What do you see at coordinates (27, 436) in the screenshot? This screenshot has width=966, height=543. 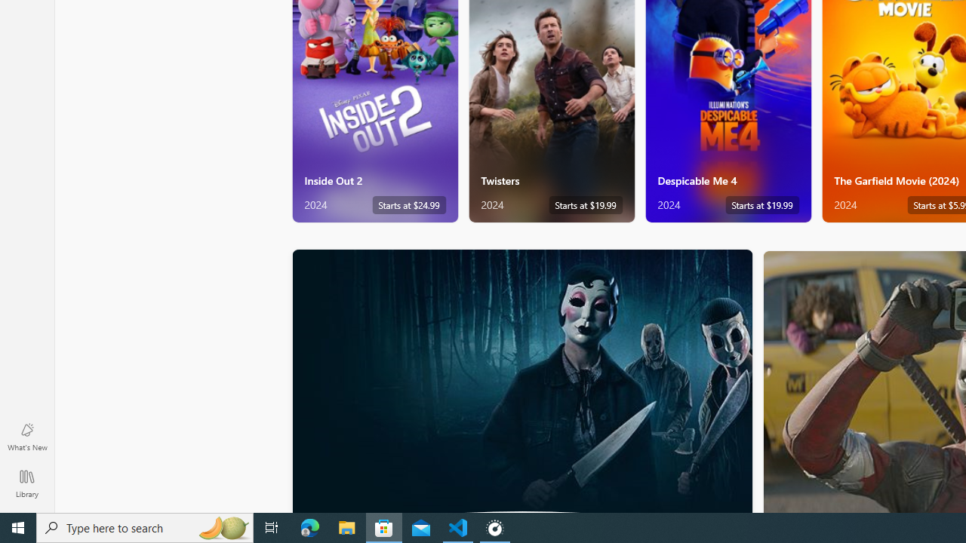 I see `What's New` at bounding box center [27, 436].